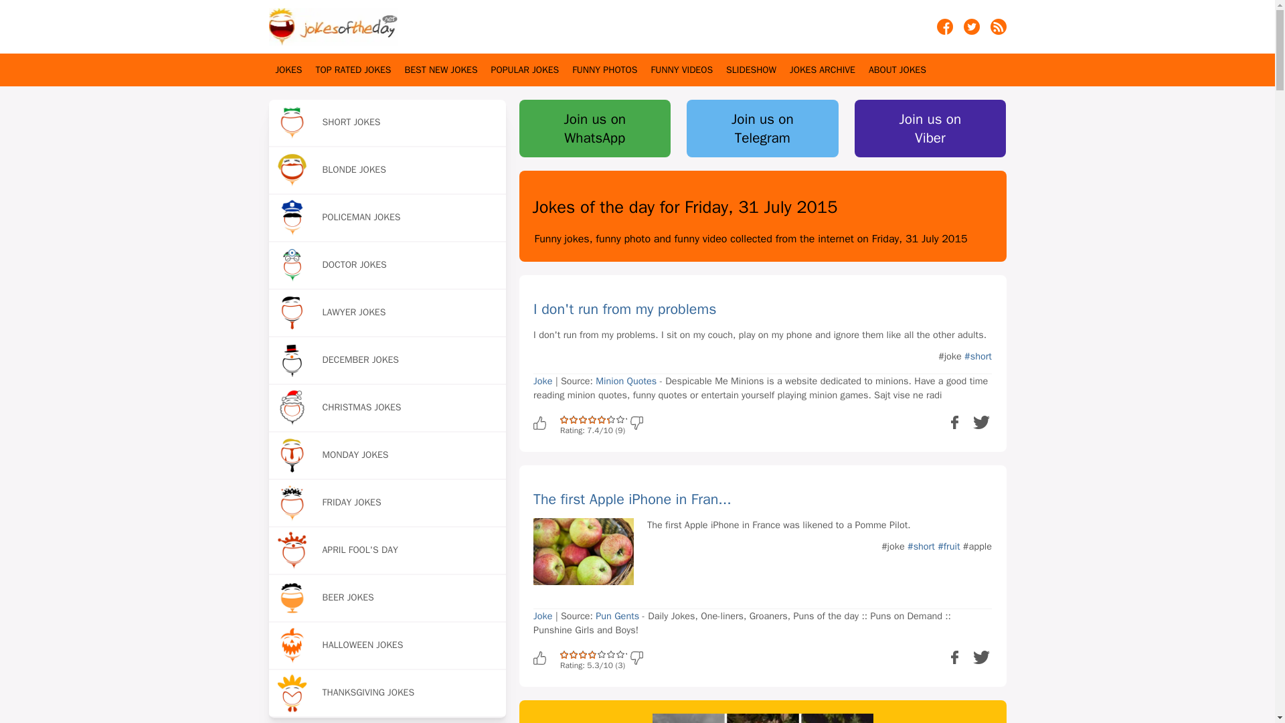  Describe the element at coordinates (751, 70) in the screenshot. I see `SLIDESHOW` at that location.